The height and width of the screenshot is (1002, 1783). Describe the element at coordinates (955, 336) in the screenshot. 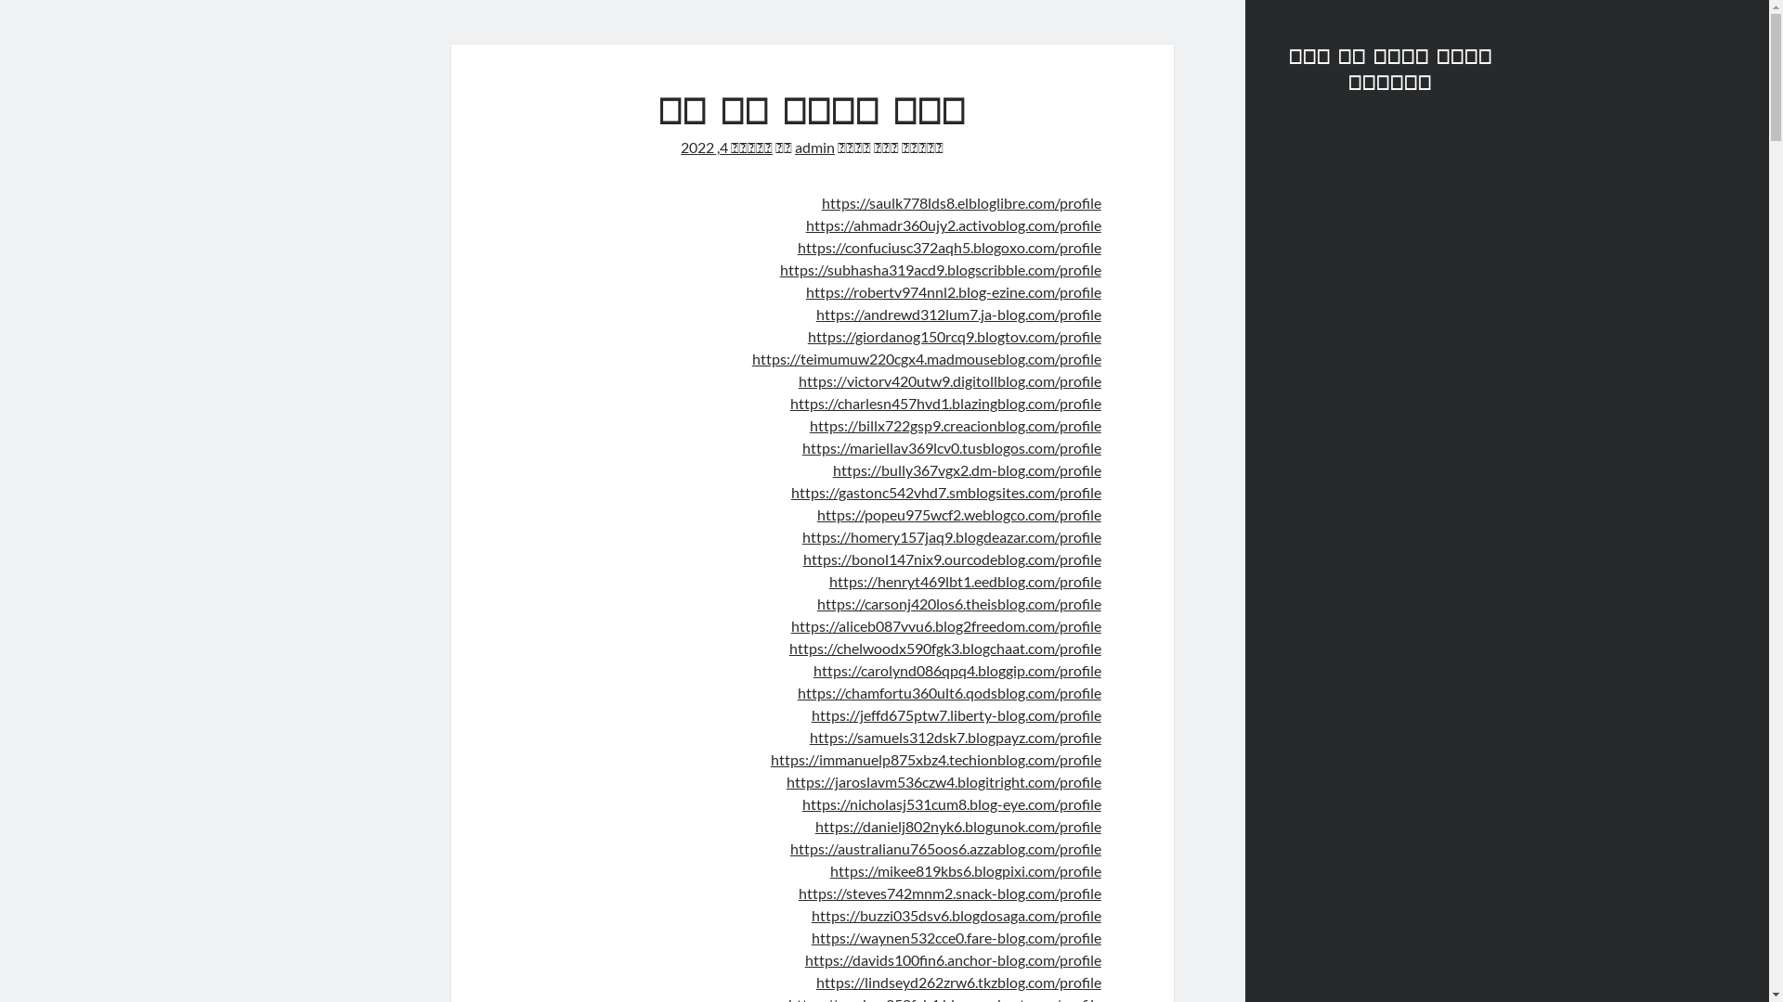

I see `https://giordanog150rcq9.blogtov.com/profile` at that location.